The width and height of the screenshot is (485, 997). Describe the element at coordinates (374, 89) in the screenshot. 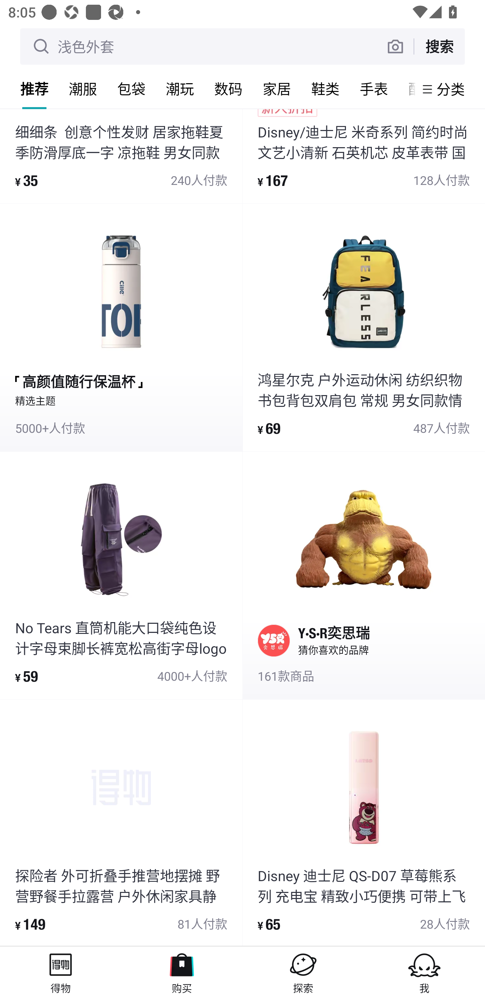

I see `手表` at that location.